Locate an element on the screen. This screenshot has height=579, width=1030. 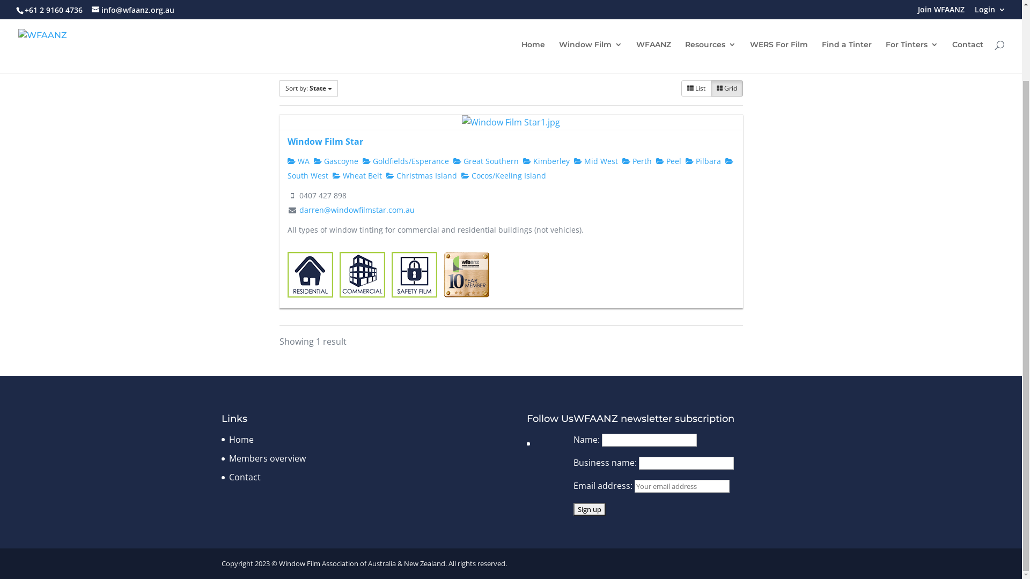
Goldfields/Esperance is located at coordinates (406, 248).